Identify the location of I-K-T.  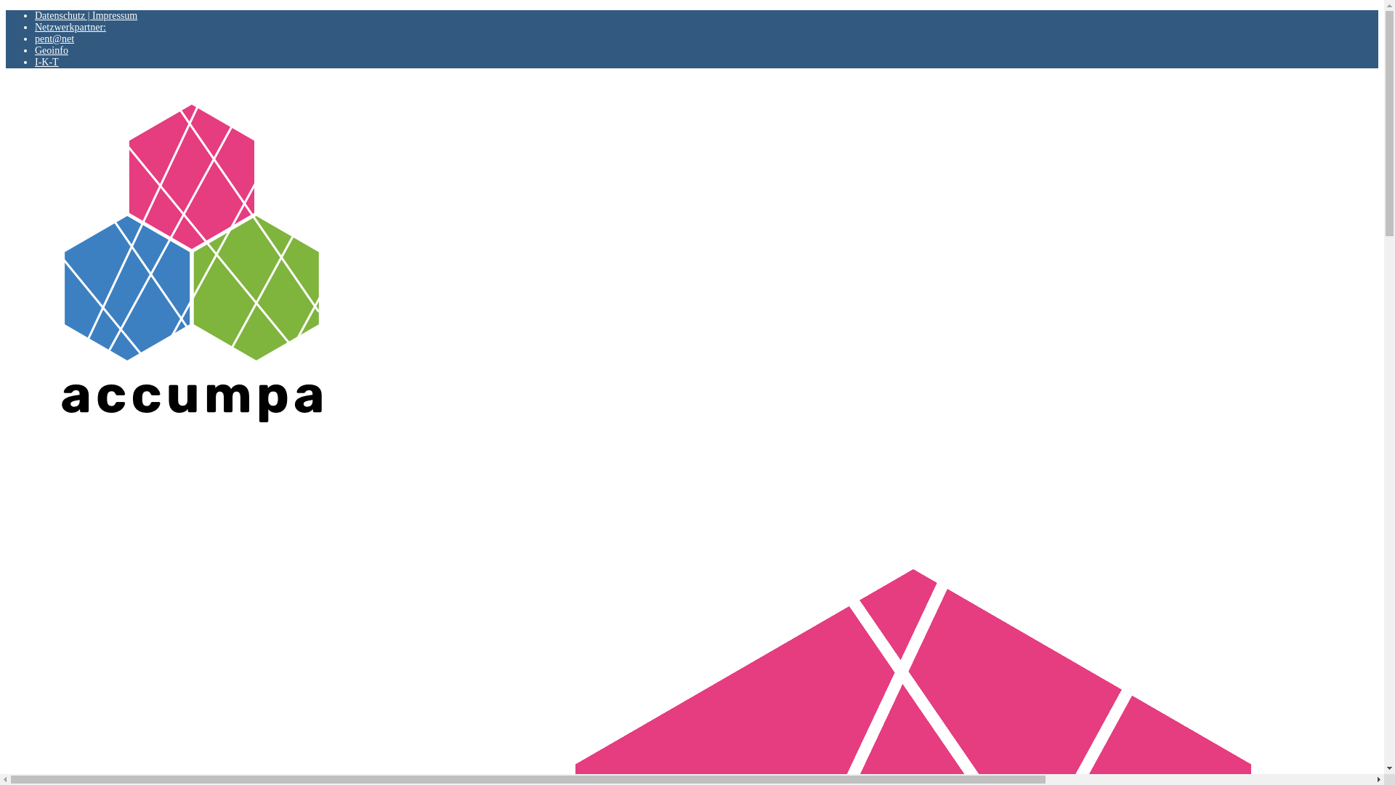
(46, 62).